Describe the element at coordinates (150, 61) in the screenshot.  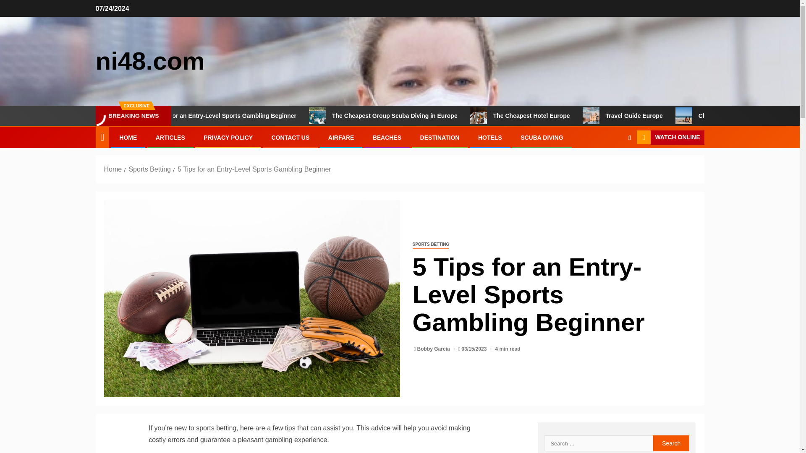
I see `ni48.com` at that location.